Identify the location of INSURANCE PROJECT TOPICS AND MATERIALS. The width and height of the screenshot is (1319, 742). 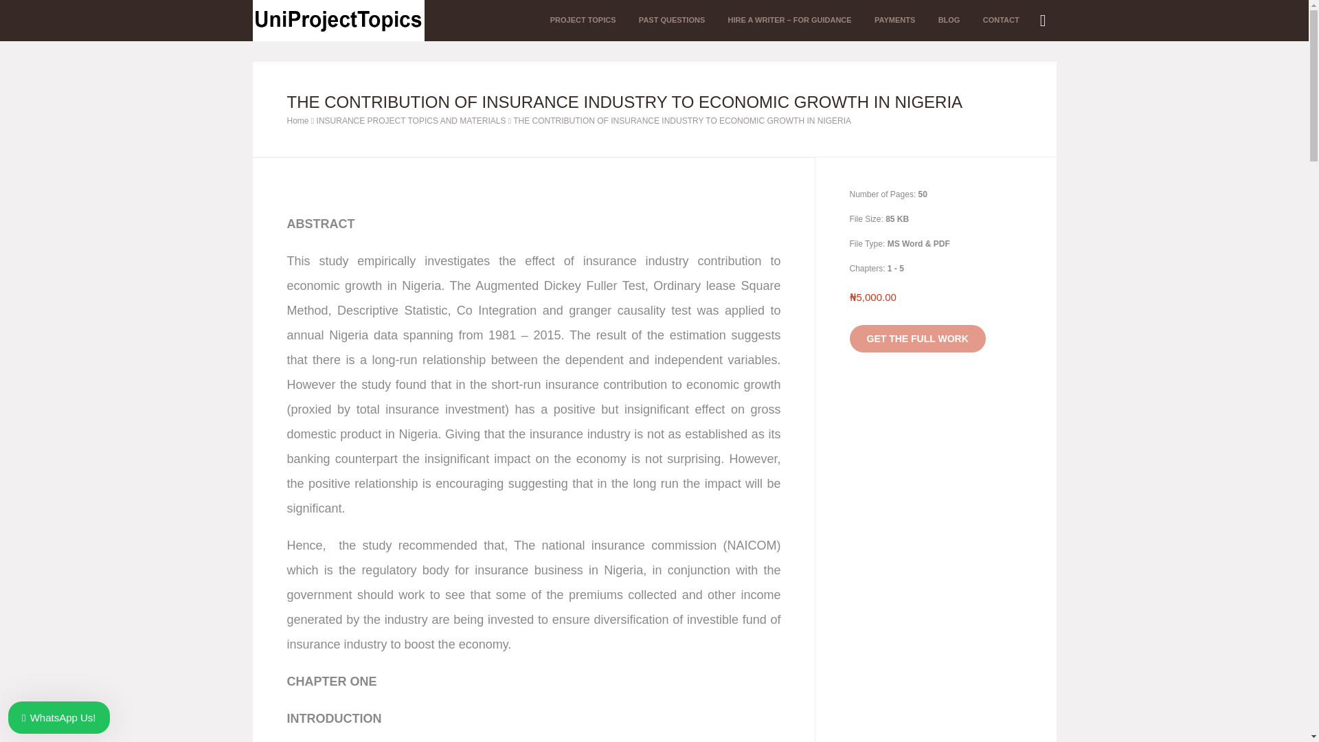
(411, 120).